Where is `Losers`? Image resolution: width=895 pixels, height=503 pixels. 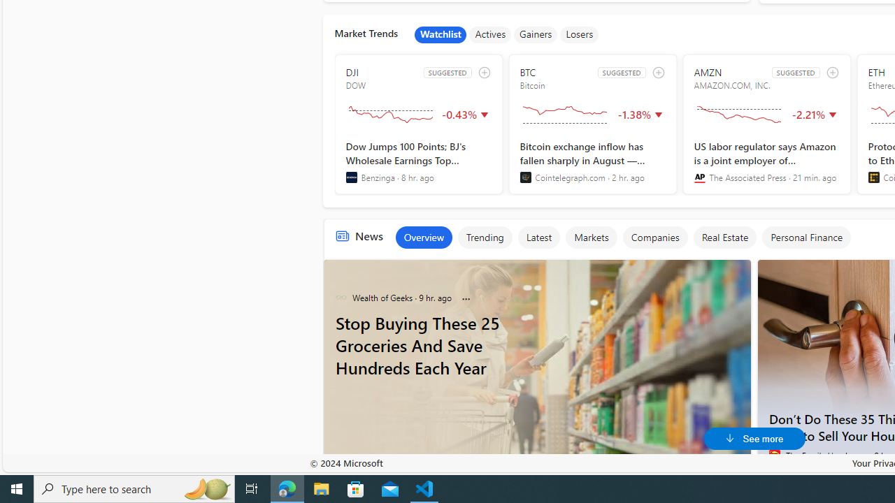
Losers is located at coordinates (580, 35).